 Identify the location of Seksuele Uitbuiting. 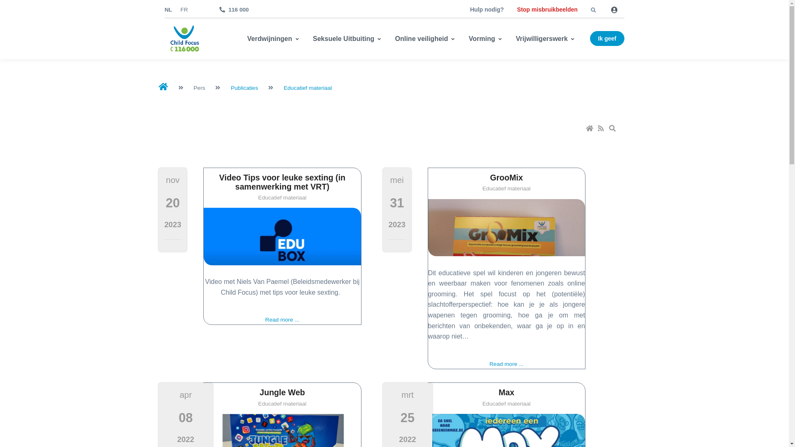
(349, 39).